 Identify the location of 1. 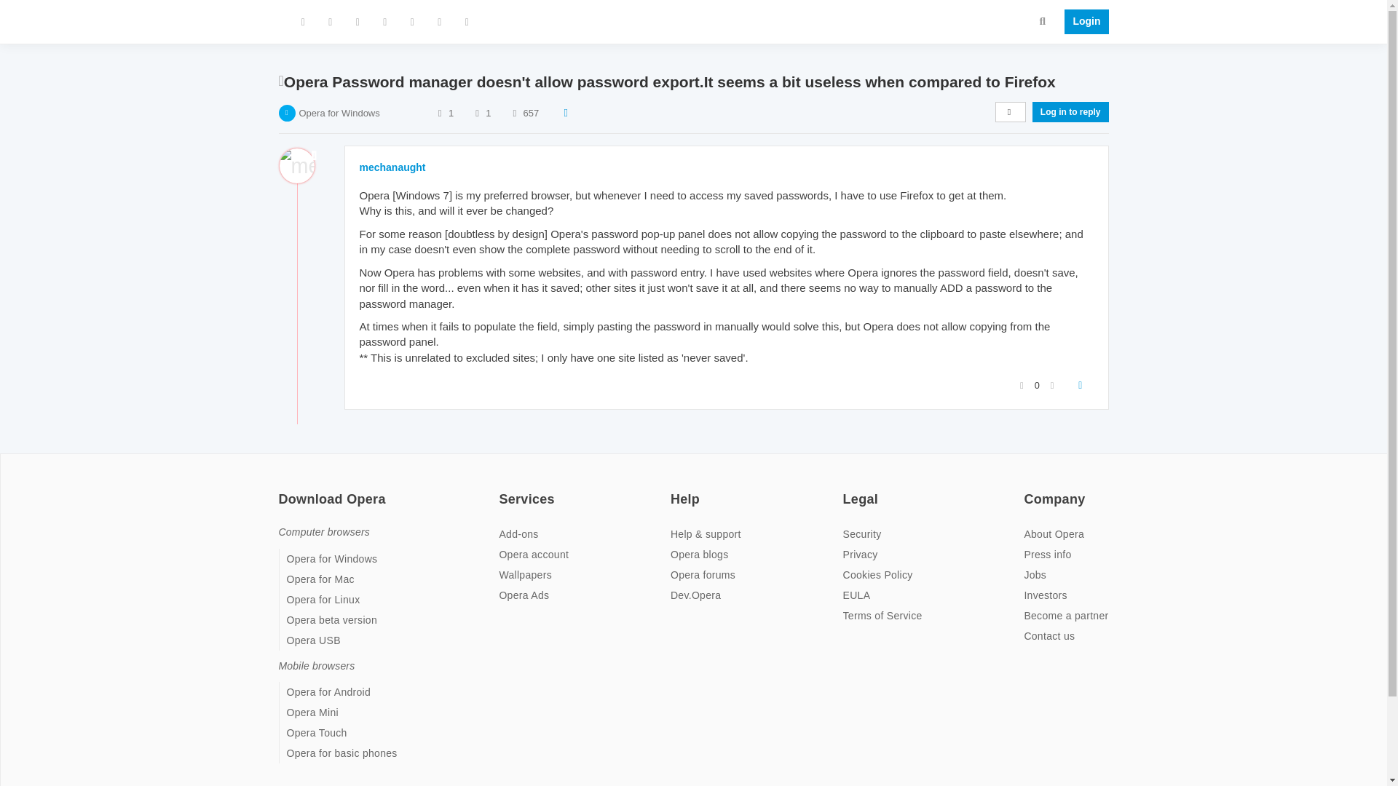
(488, 113).